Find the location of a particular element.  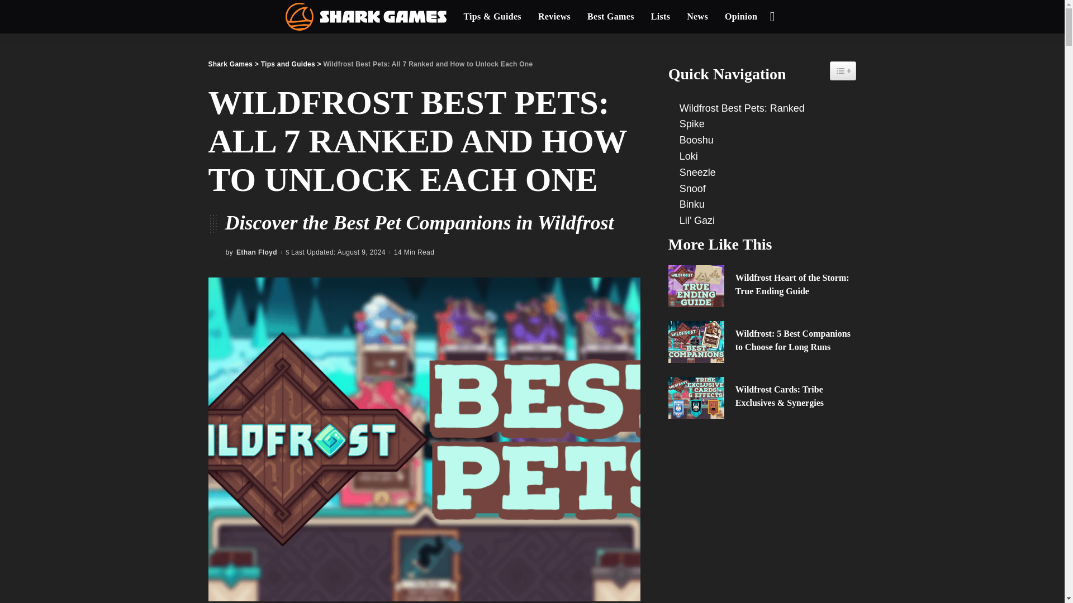

News is located at coordinates (697, 17).